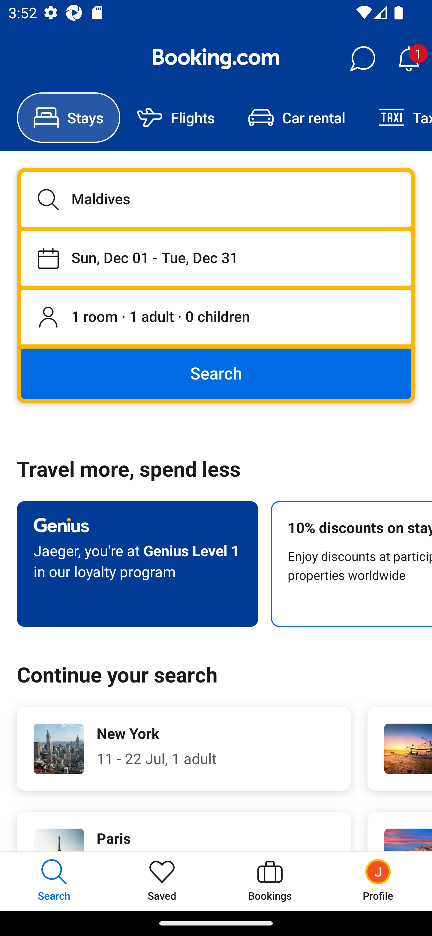 This screenshot has width=432, height=936. What do you see at coordinates (216, 199) in the screenshot?
I see `Maldives` at bounding box center [216, 199].